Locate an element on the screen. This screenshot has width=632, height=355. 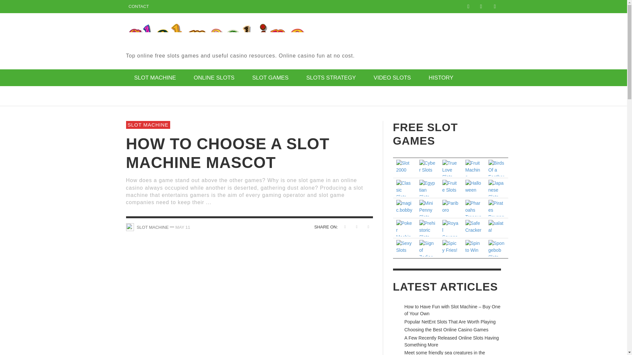
ONLINE SLOTS is located at coordinates (214, 78).